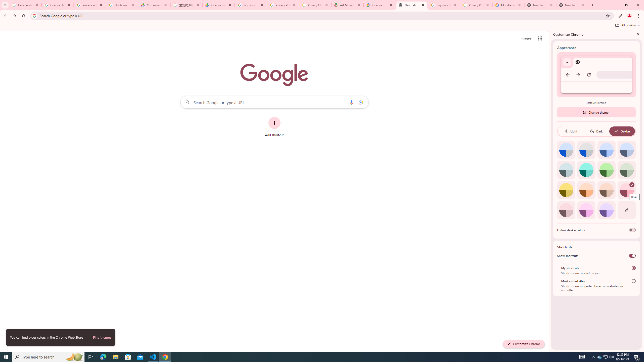 Image resolution: width=644 pixels, height=362 pixels. I want to click on Cool grey, so click(626, 150).